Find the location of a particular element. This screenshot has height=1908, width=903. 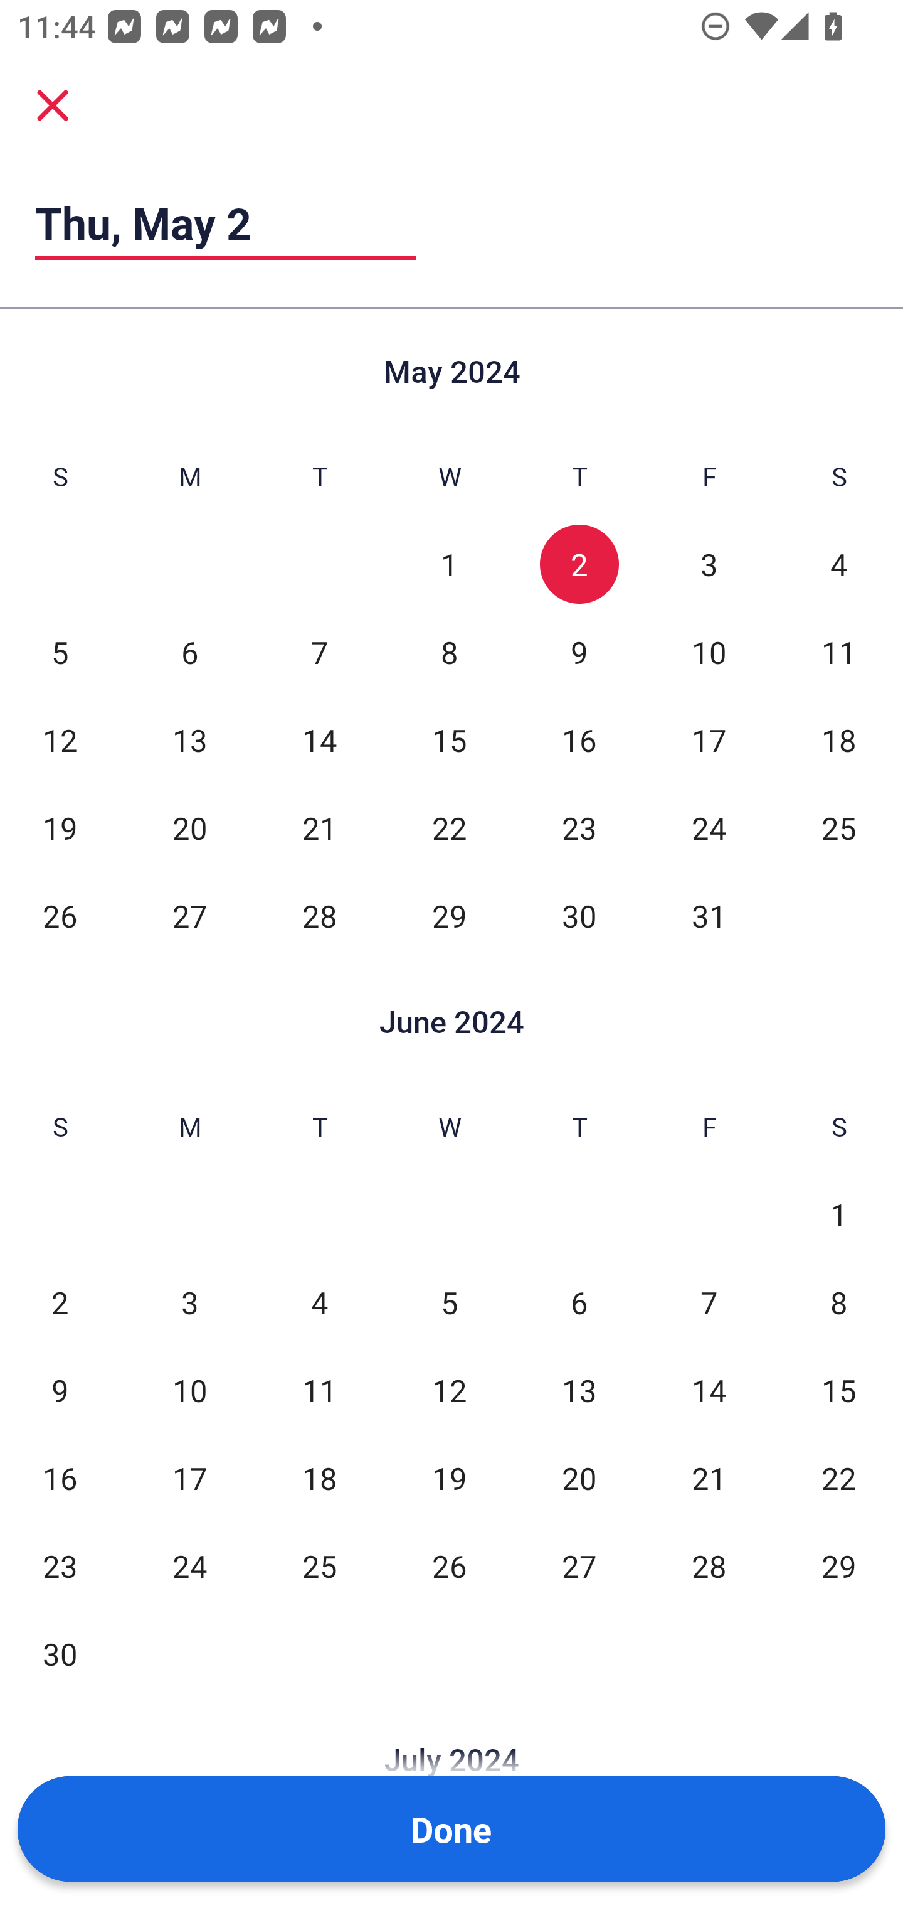

4 Sat, May 4, Not Selected is located at coordinates (839, 564).